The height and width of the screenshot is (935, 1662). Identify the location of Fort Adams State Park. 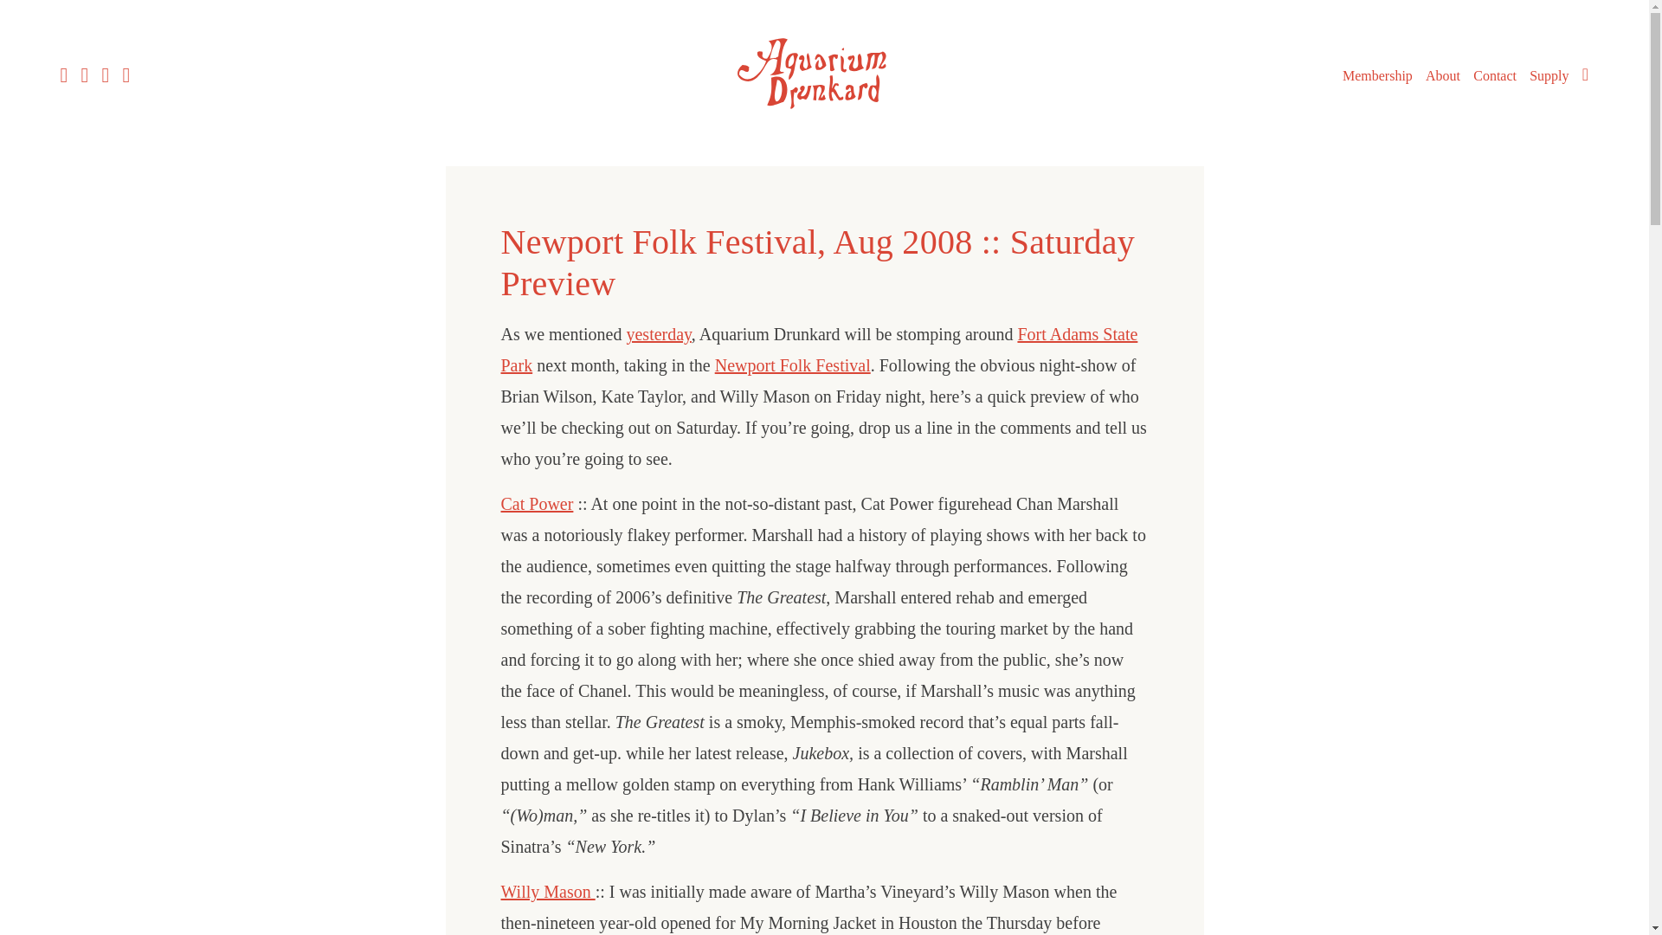
(818, 350).